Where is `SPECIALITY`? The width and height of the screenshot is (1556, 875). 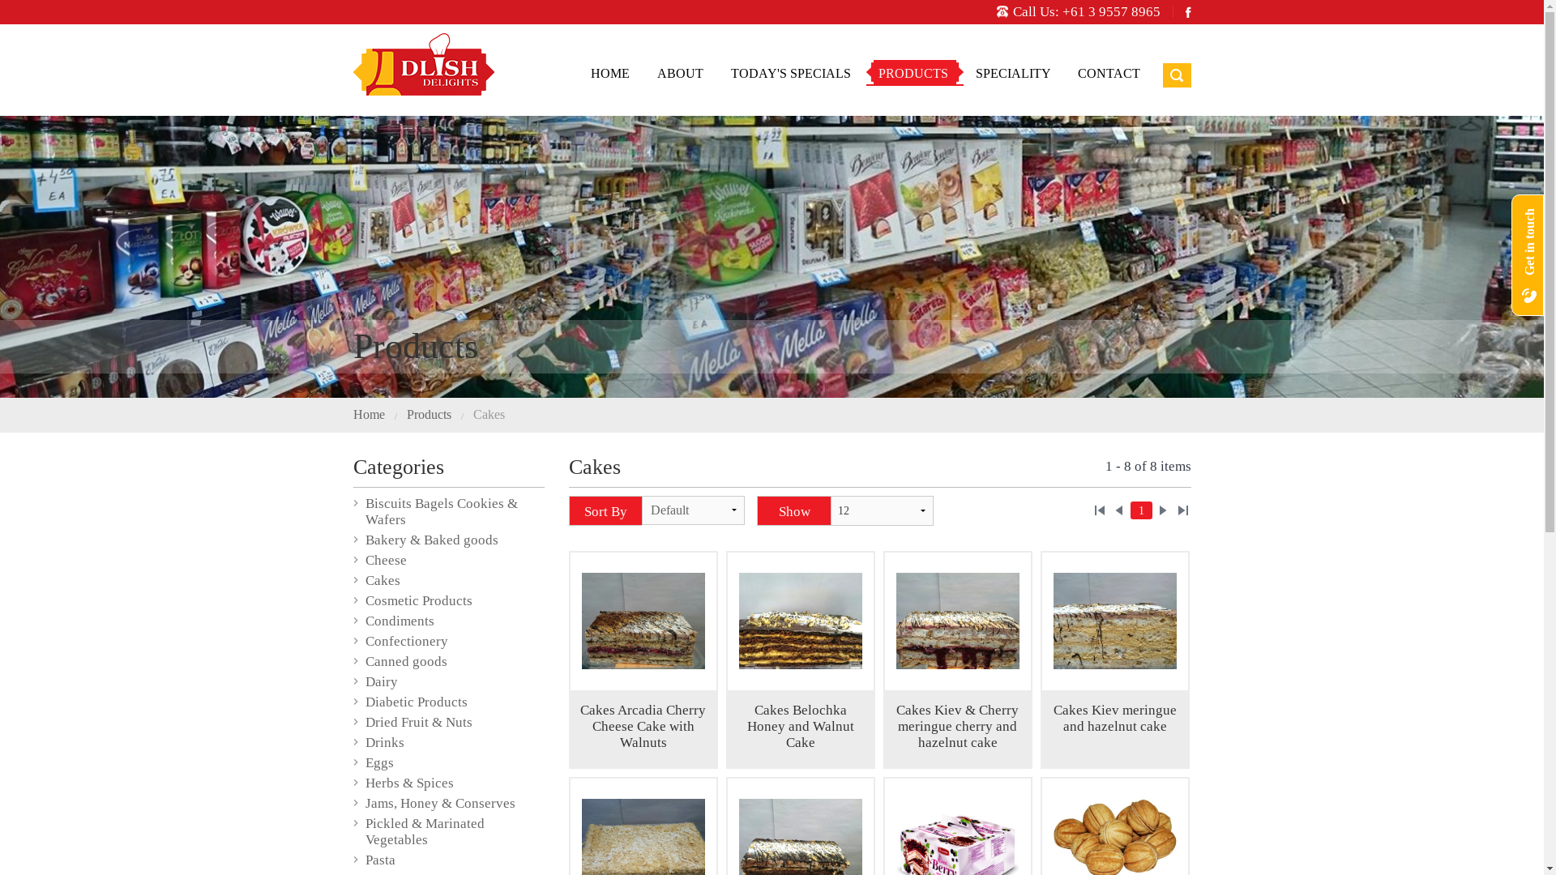 SPECIALITY is located at coordinates (1013, 73).